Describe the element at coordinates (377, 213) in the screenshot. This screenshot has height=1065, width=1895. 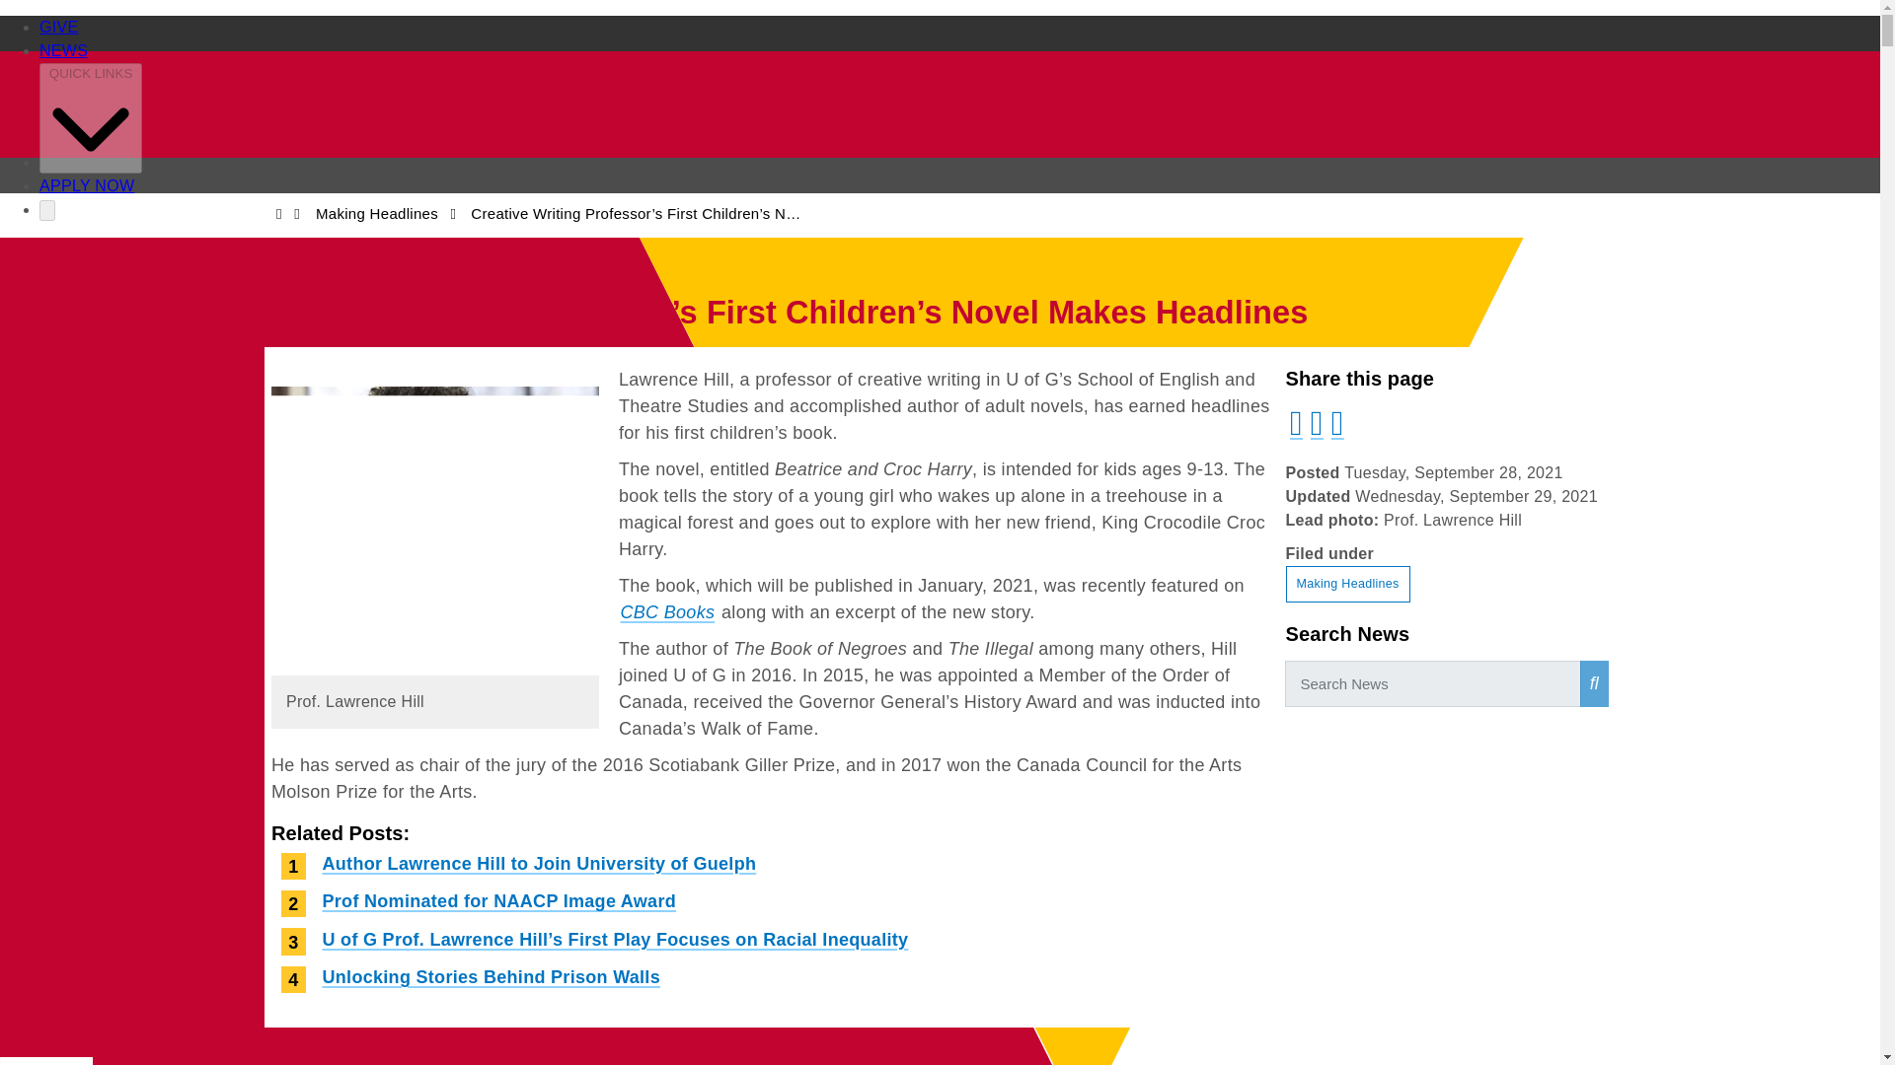
I see `Making Headlines` at that location.